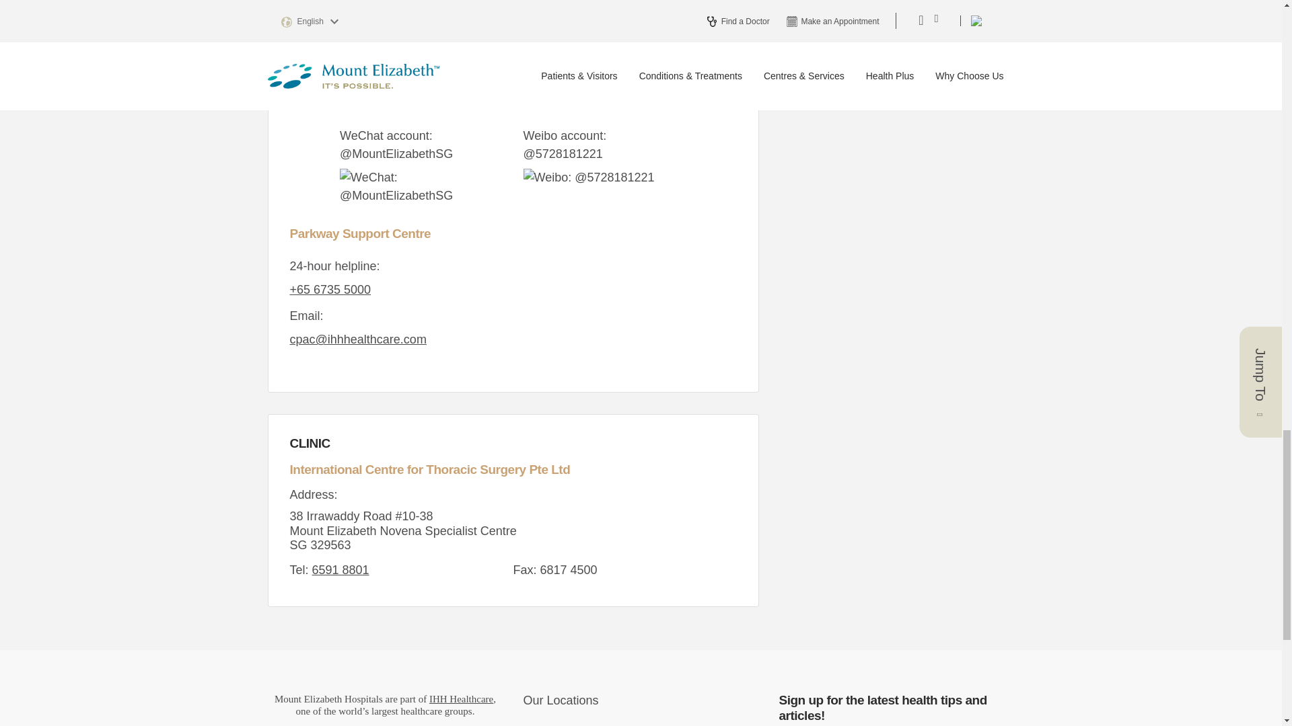  What do you see at coordinates (340, 570) in the screenshot?
I see `Clinic Telephone Number` at bounding box center [340, 570].